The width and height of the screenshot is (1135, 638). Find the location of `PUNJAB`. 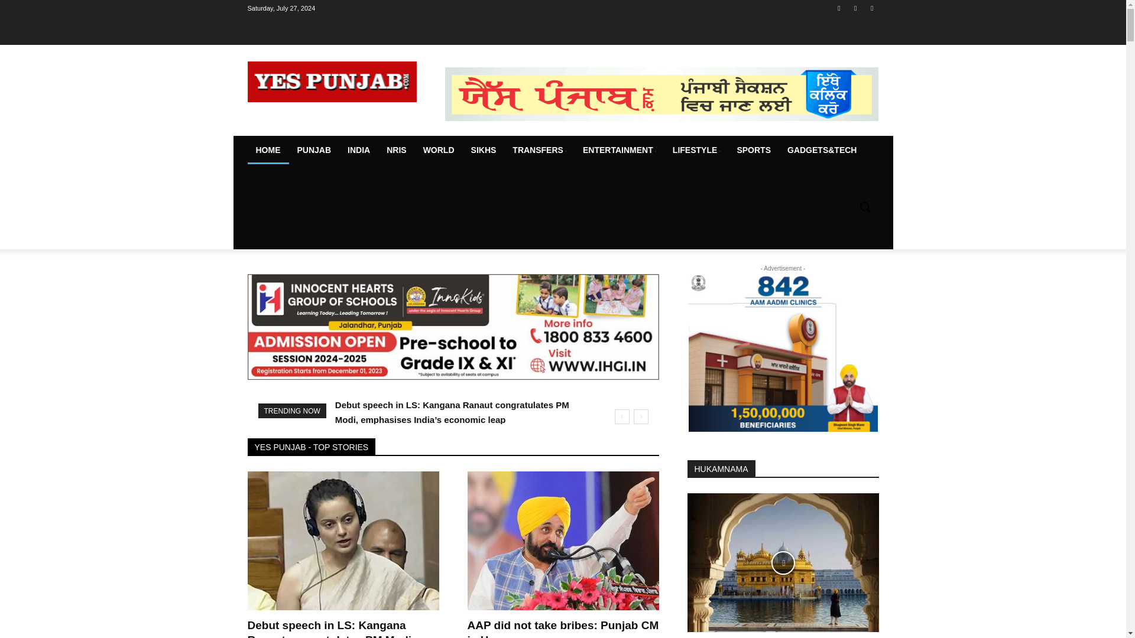

PUNJAB is located at coordinates (313, 150).